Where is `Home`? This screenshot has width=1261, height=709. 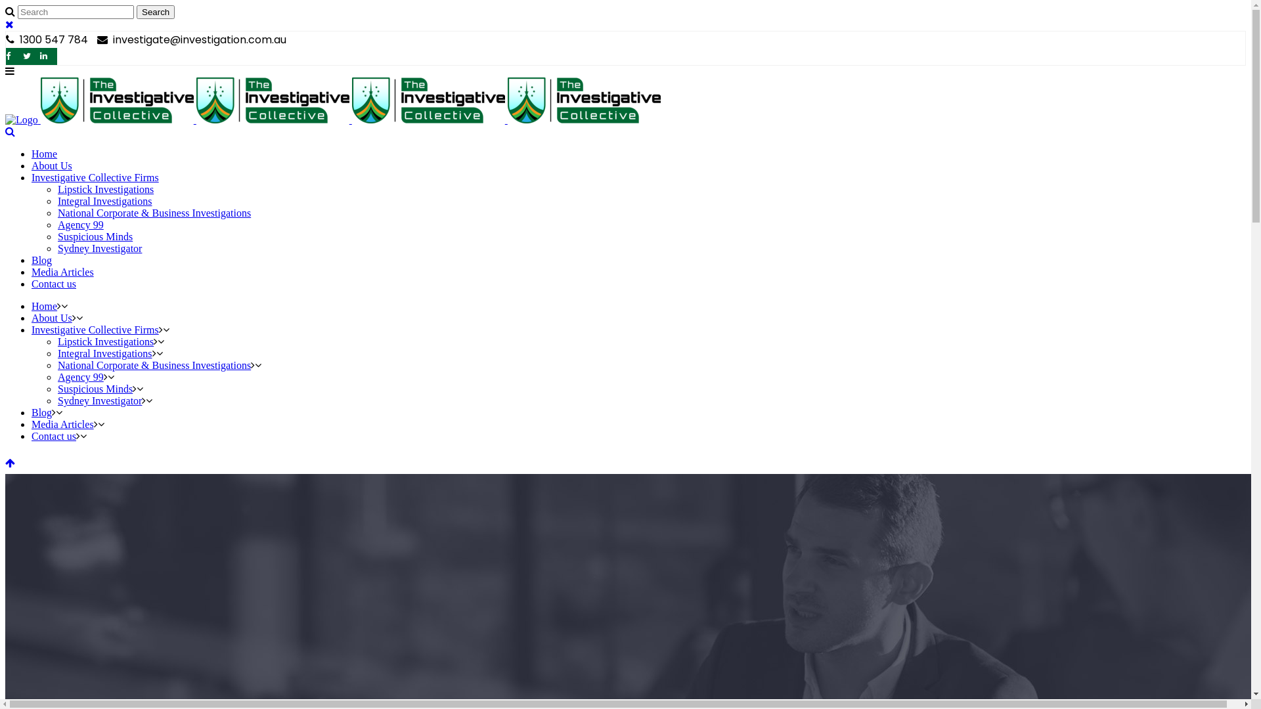 Home is located at coordinates (45, 154).